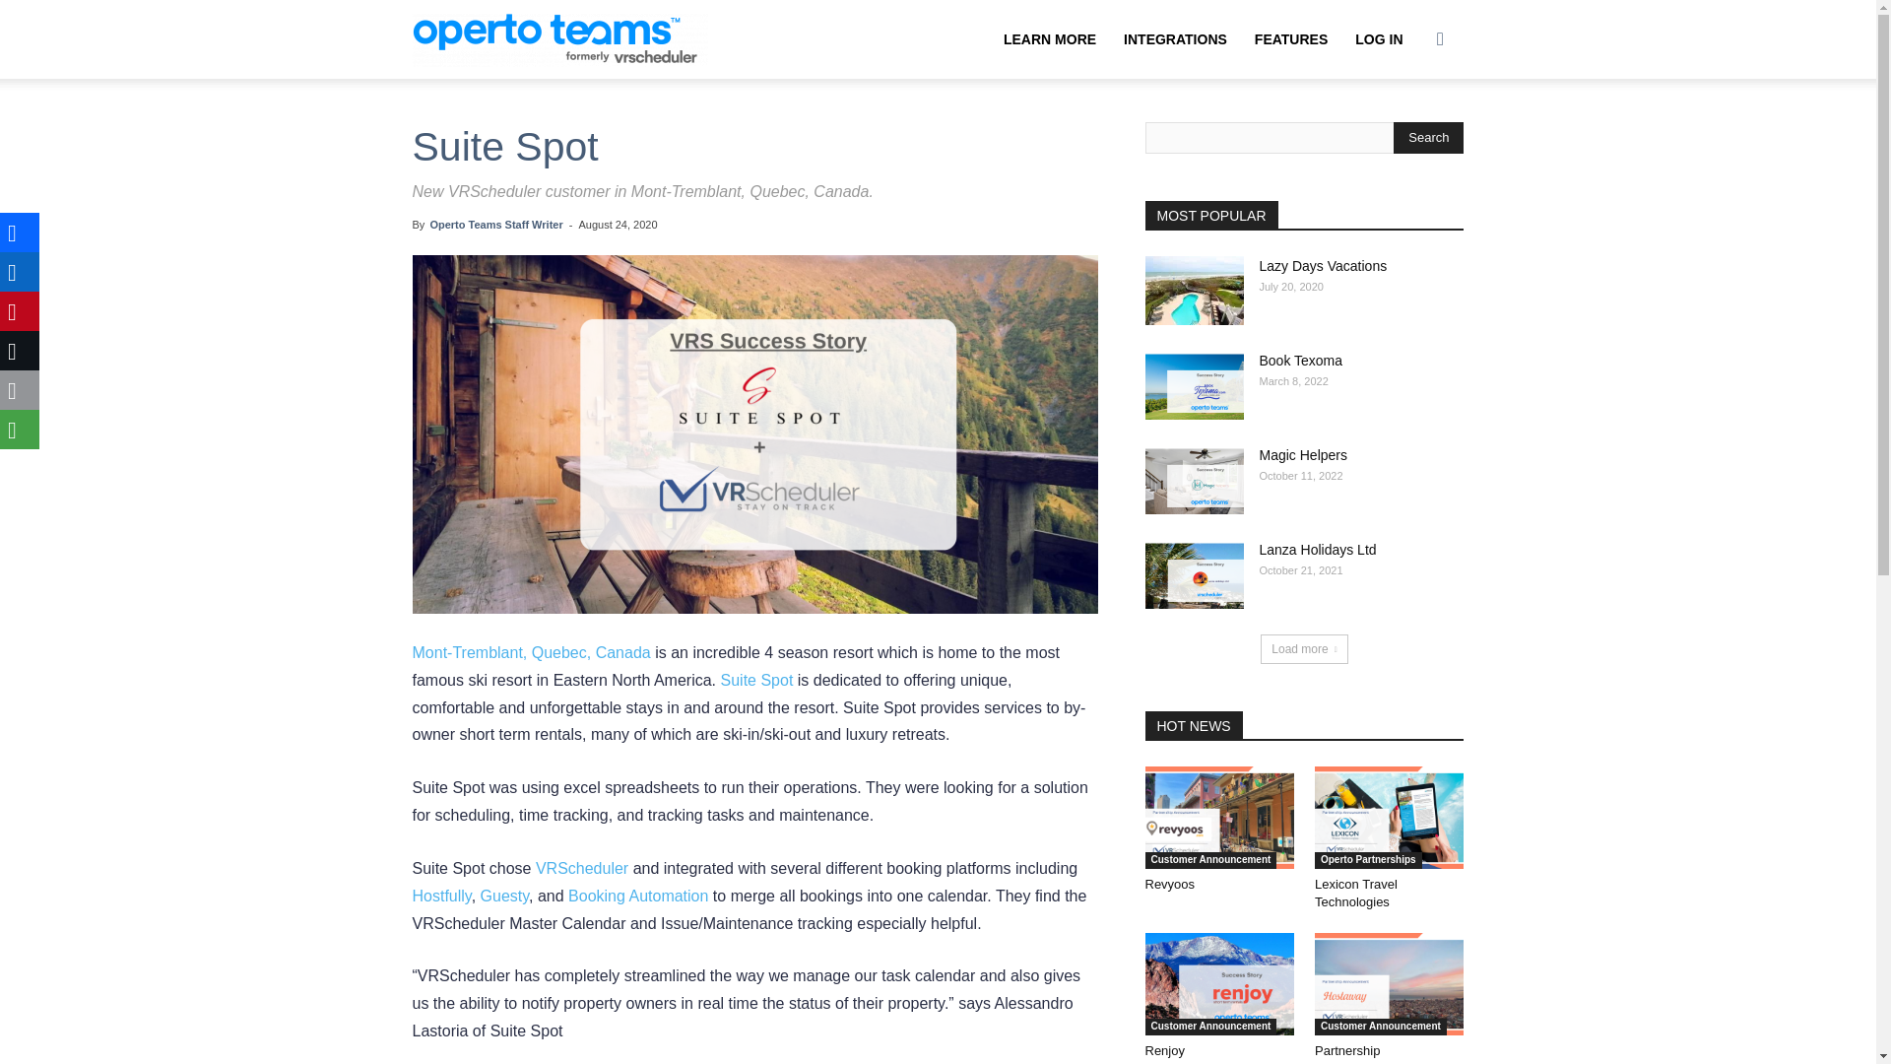  Describe the element at coordinates (504, 896) in the screenshot. I see `Guesty` at that location.